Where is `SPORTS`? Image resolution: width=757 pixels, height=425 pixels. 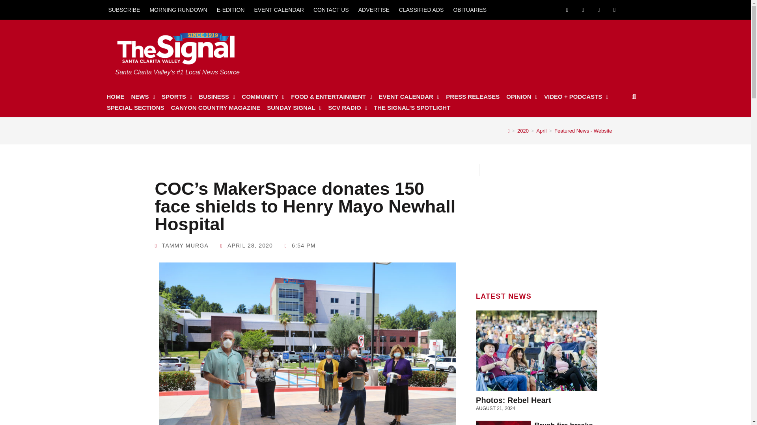
SPORTS is located at coordinates (177, 97).